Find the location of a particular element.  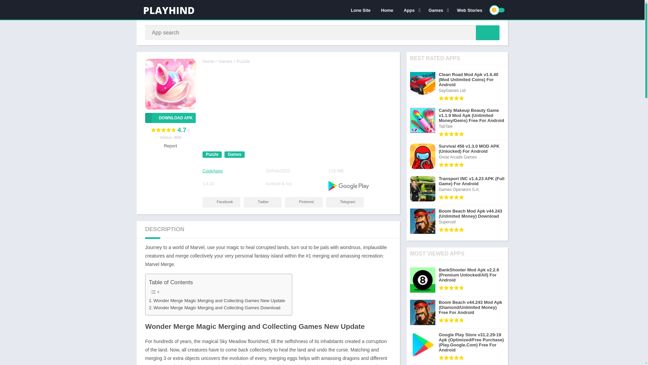

Download APK is located at coordinates (170, 118).